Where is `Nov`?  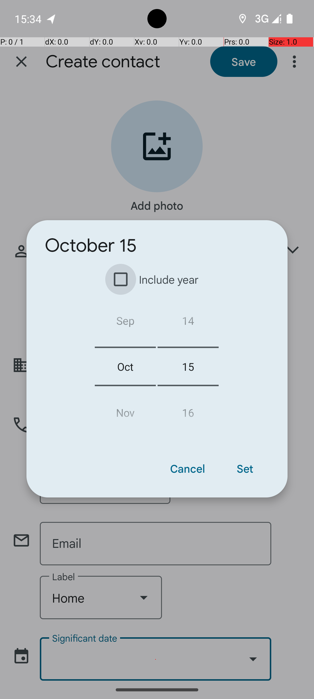 Nov is located at coordinates (103, 410).